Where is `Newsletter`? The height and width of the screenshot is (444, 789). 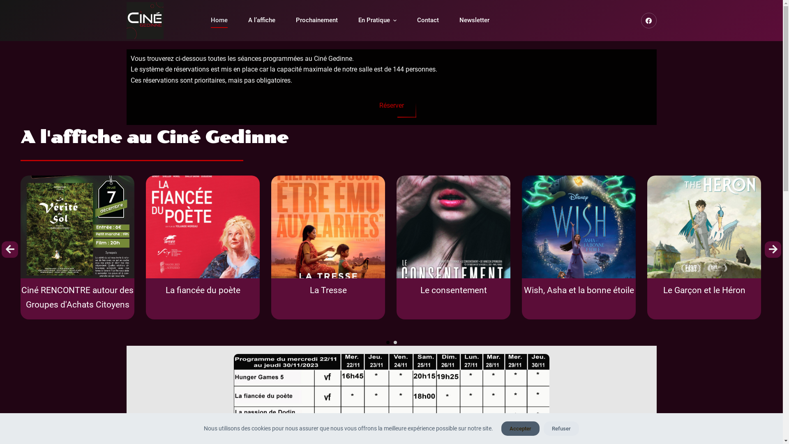
Newsletter is located at coordinates (474, 21).